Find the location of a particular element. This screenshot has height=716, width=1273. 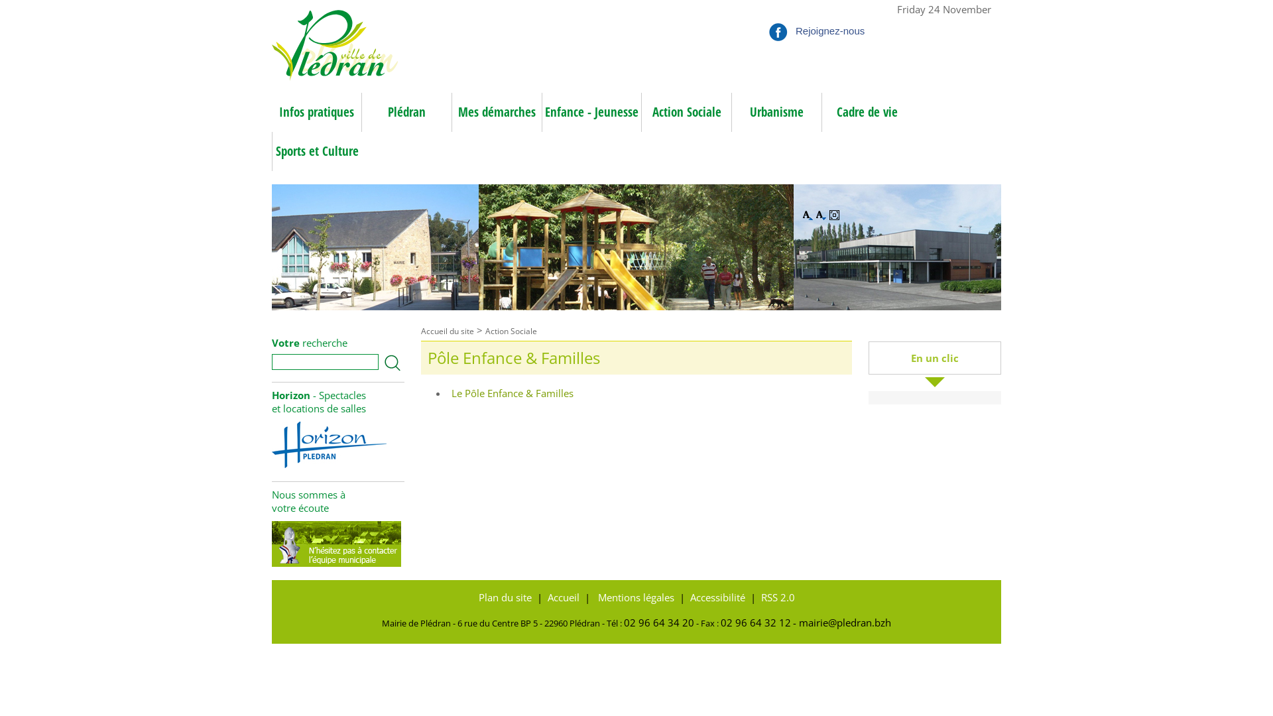

Texte seulement is located at coordinates (835, 216).